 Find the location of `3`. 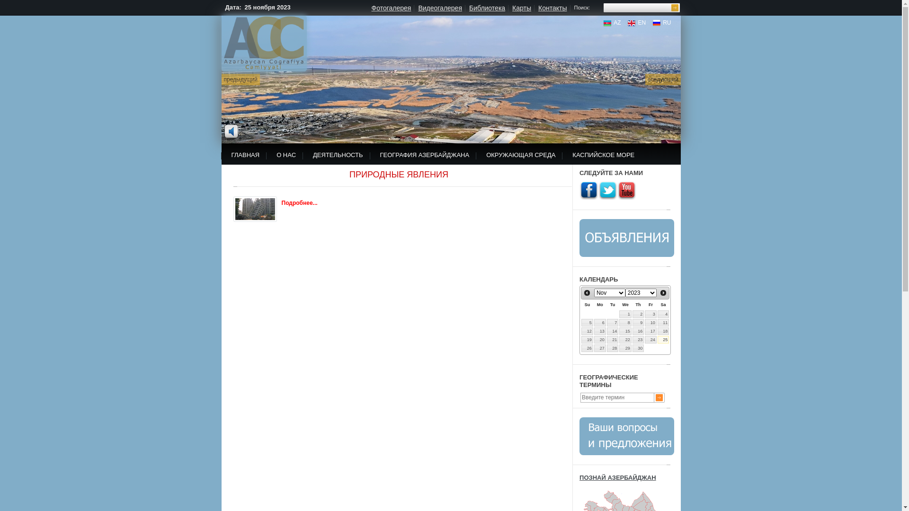

3 is located at coordinates (651, 314).